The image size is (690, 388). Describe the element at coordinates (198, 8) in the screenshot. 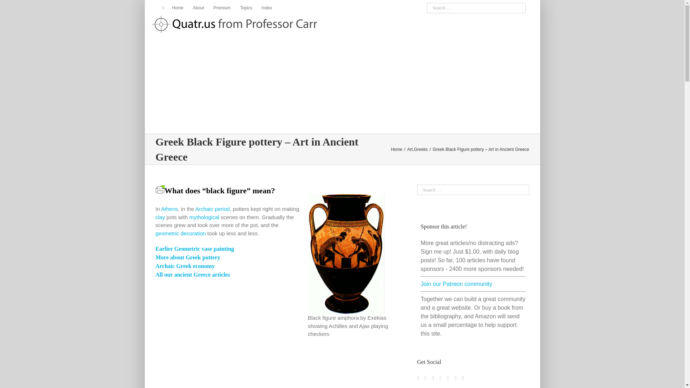

I see `About` at that location.